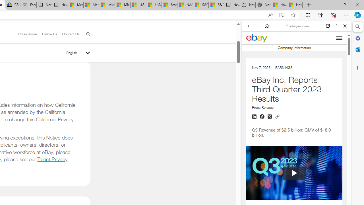  What do you see at coordinates (294, 173) in the screenshot?
I see `AutomationID: Group_1_1_` at bounding box center [294, 173].